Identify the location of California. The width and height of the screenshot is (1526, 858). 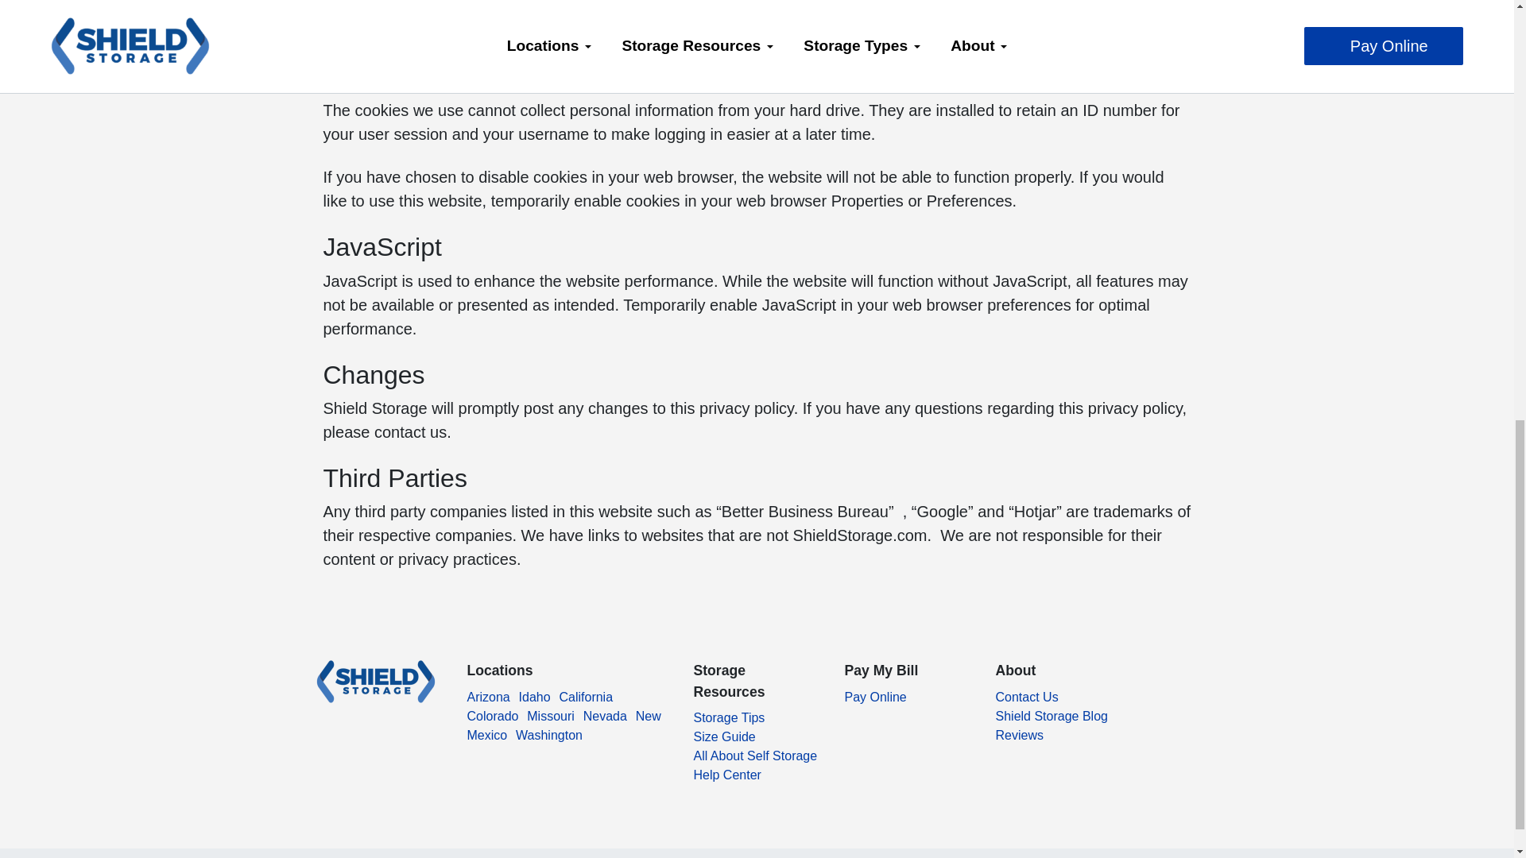
(585, 702).